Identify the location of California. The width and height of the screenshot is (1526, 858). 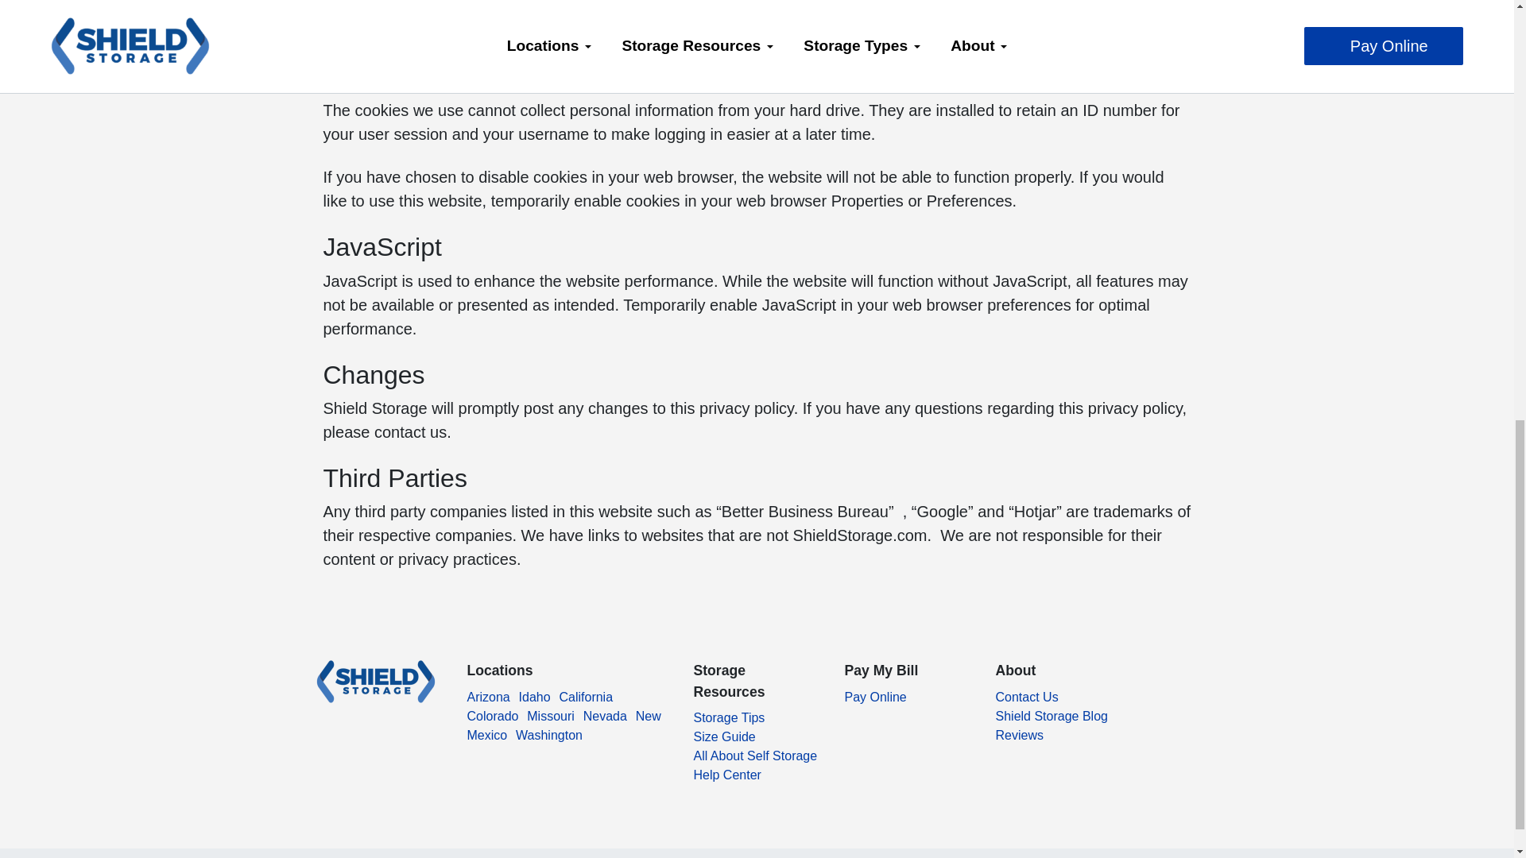
(585, 702).